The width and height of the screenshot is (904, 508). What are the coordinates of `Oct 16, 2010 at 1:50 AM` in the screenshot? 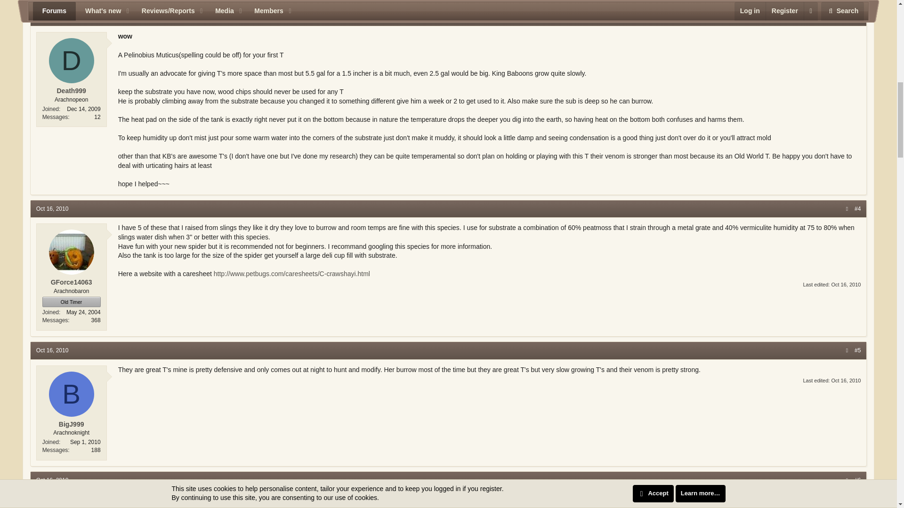 It's located at (52, 480).